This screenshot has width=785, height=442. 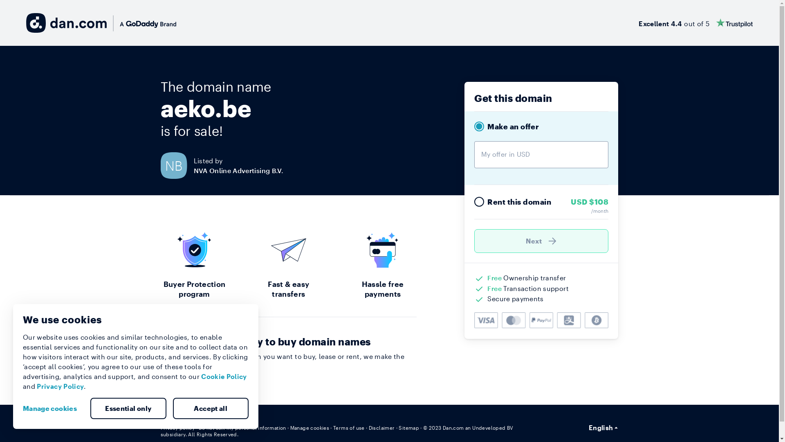 I want to click on Excellent 4.4 out of 5, so click(x=696, y=23).